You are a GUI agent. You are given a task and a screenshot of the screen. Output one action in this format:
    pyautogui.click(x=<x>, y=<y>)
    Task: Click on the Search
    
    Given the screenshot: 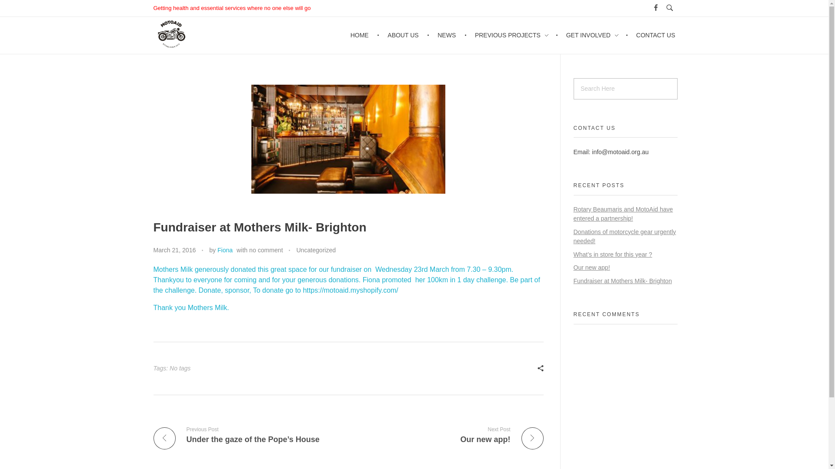 What is the action you would take?
    pyautogui.click(x=24, y=8)
    